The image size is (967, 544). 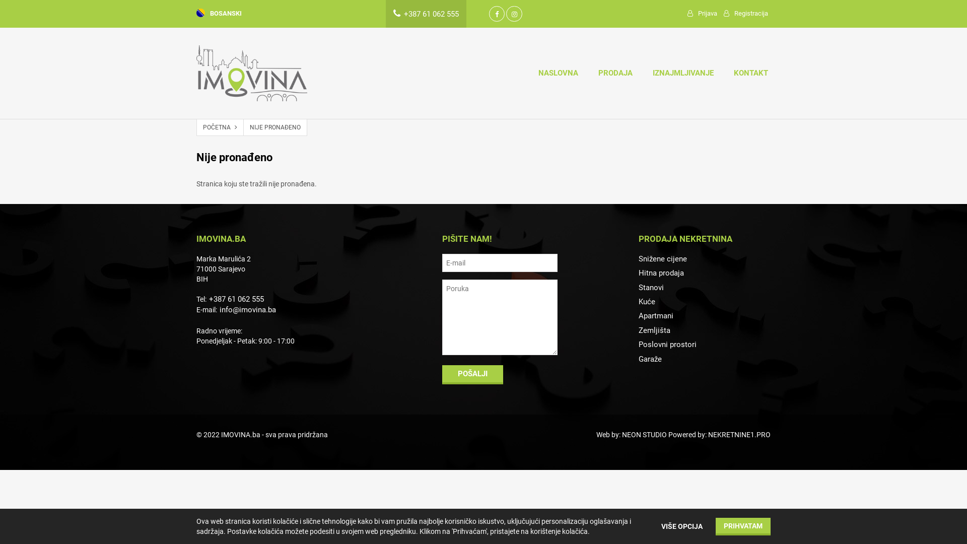 What do you see at coordinates (235, 299) in the screenshot?
I see `+387 61 062 555` at bounding box center [235, 299].